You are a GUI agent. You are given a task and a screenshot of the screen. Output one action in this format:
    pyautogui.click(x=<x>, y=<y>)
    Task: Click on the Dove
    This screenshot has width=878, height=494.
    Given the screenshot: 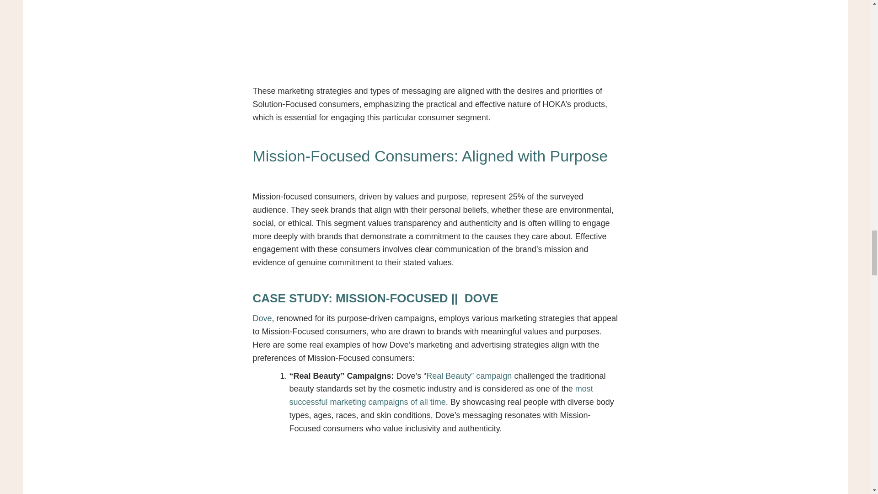 What is the action you would take?
    pyautogui.click(x=262, y=318)
    